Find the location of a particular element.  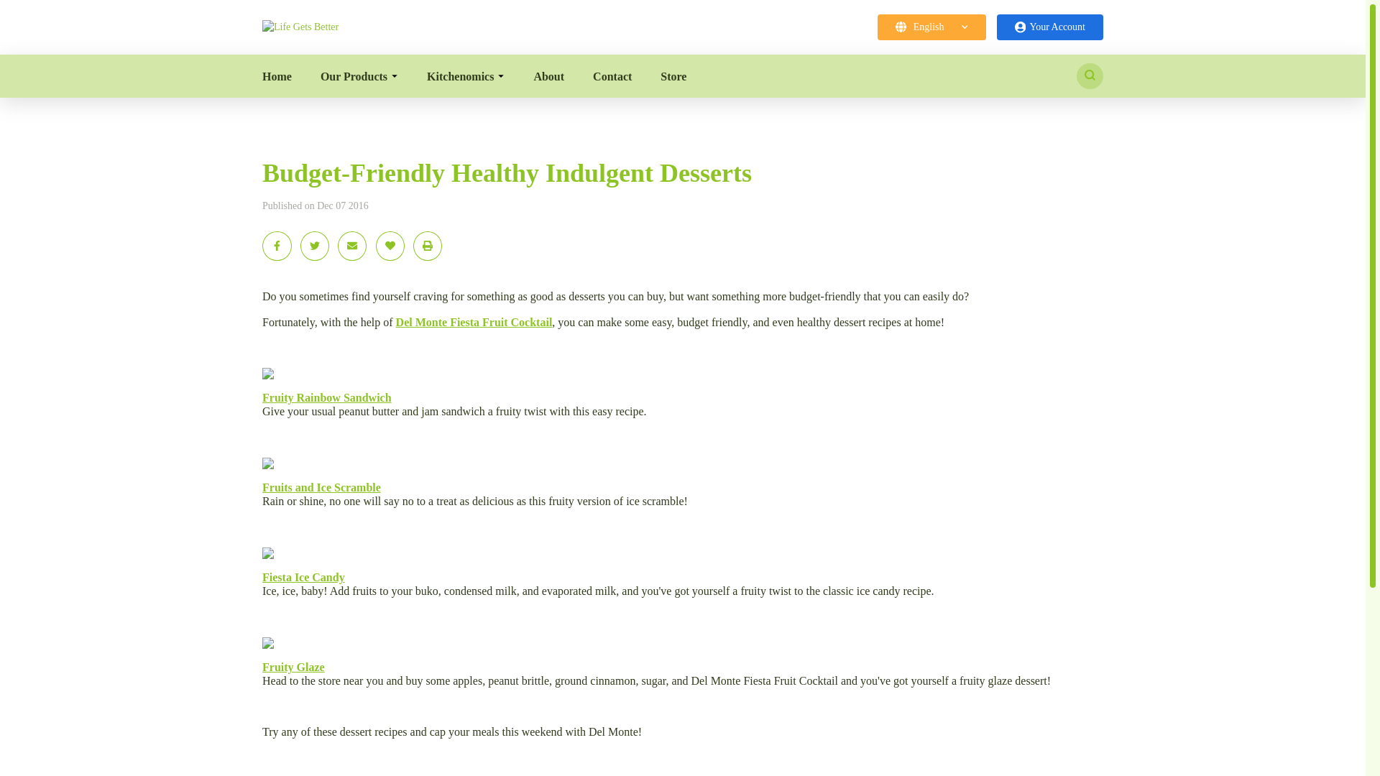

Fruits and Ice Scramble is located at coordinates (321, 487).